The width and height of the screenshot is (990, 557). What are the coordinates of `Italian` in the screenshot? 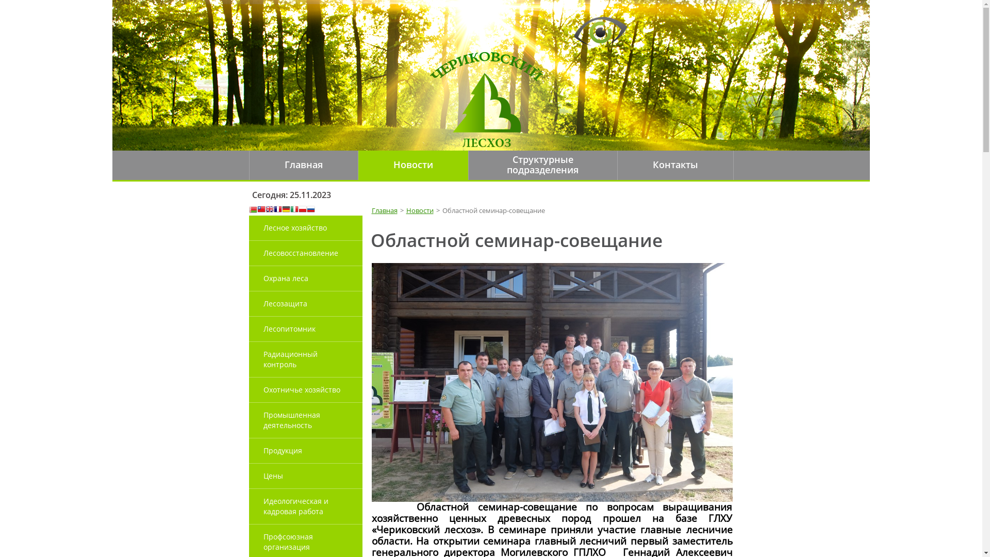 It's located at (294, 210).